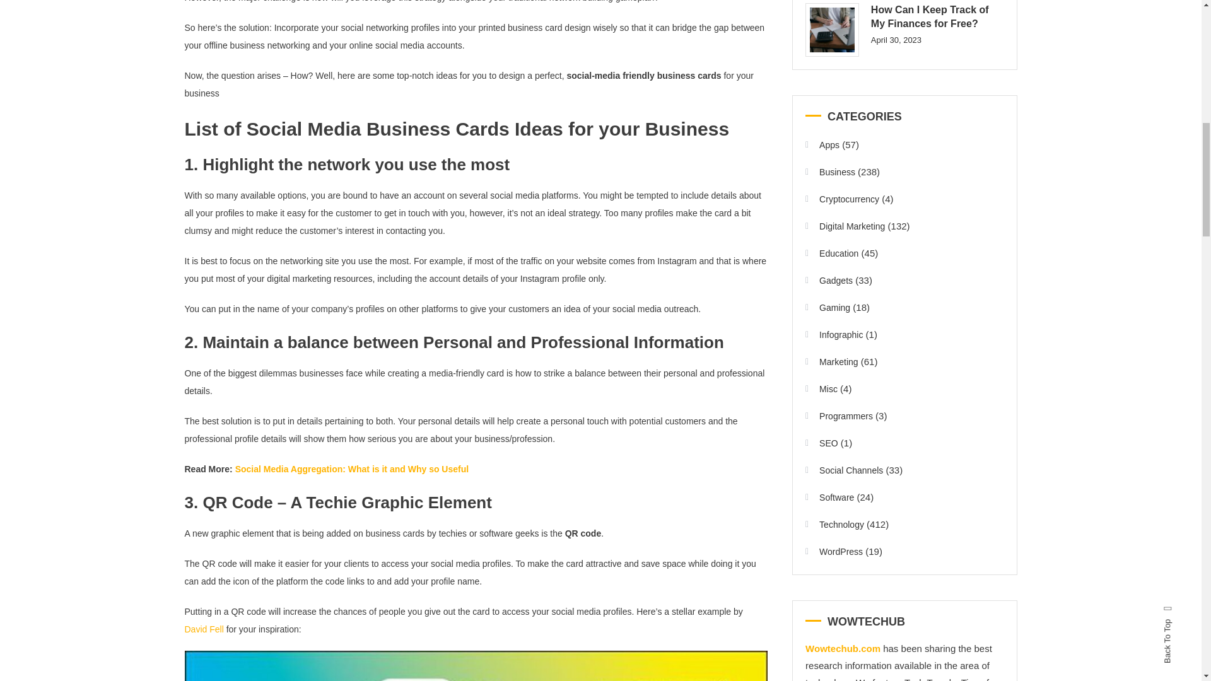 The height and width of the screenshot is (681, 1211). I want to click on Social Media Aggregation: What is it and Why so Useful, so click(352, 469).